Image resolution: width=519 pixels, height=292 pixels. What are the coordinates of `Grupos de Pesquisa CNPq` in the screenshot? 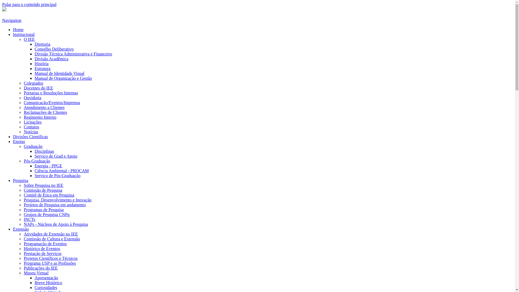 It's located at (46, 215).